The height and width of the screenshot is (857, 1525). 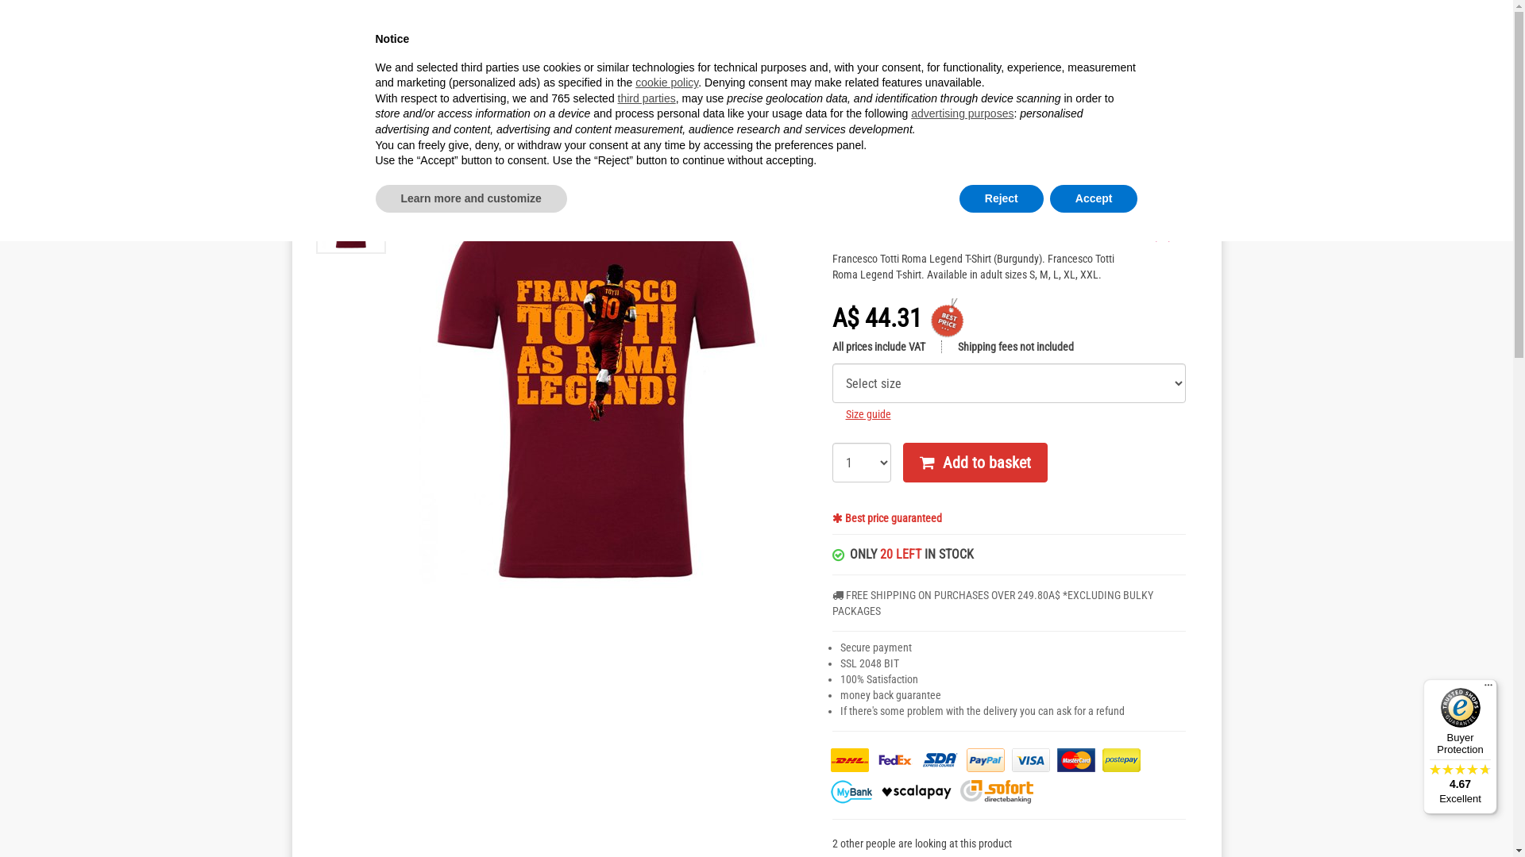 What do you see at coordinates (1049, 13) in the screenshot?
I see `A$ AUD` at bounding box center [1049, 13].